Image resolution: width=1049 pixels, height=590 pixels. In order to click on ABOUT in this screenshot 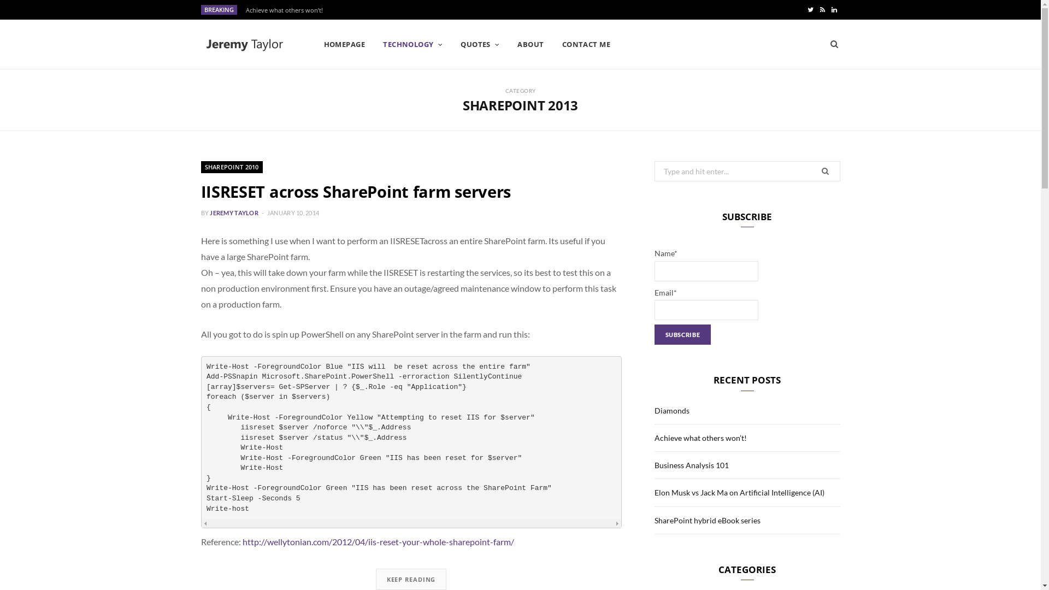, I will do `click(530, 44)`.